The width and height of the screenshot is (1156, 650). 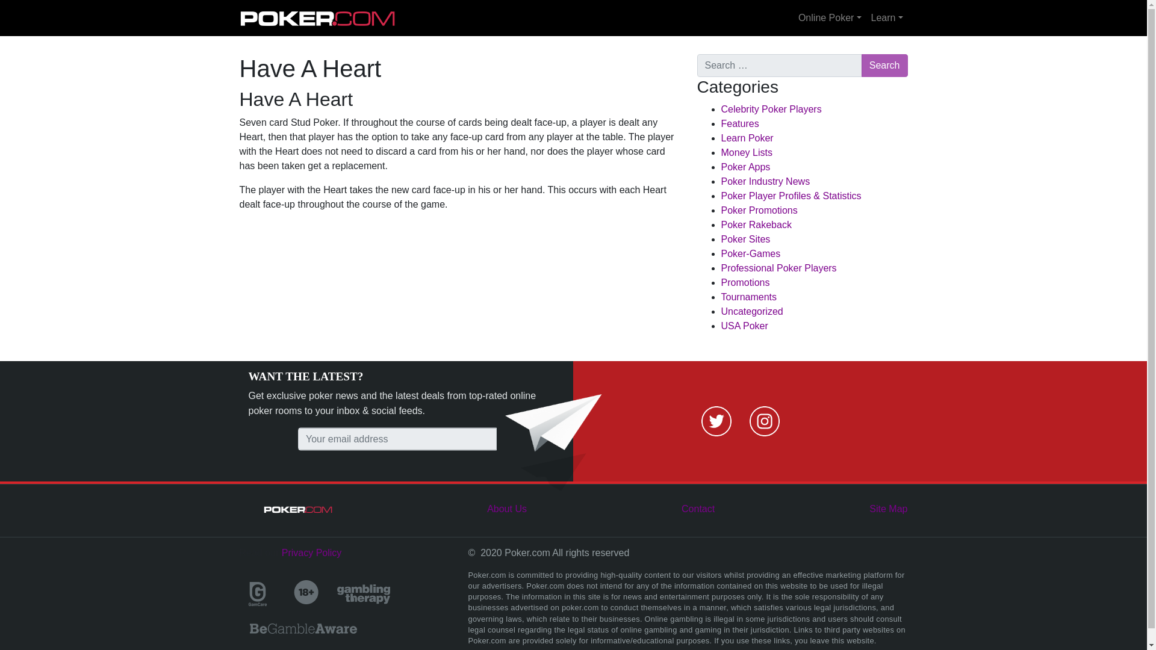 I want to click on Poker, so click(x=318, y=17).